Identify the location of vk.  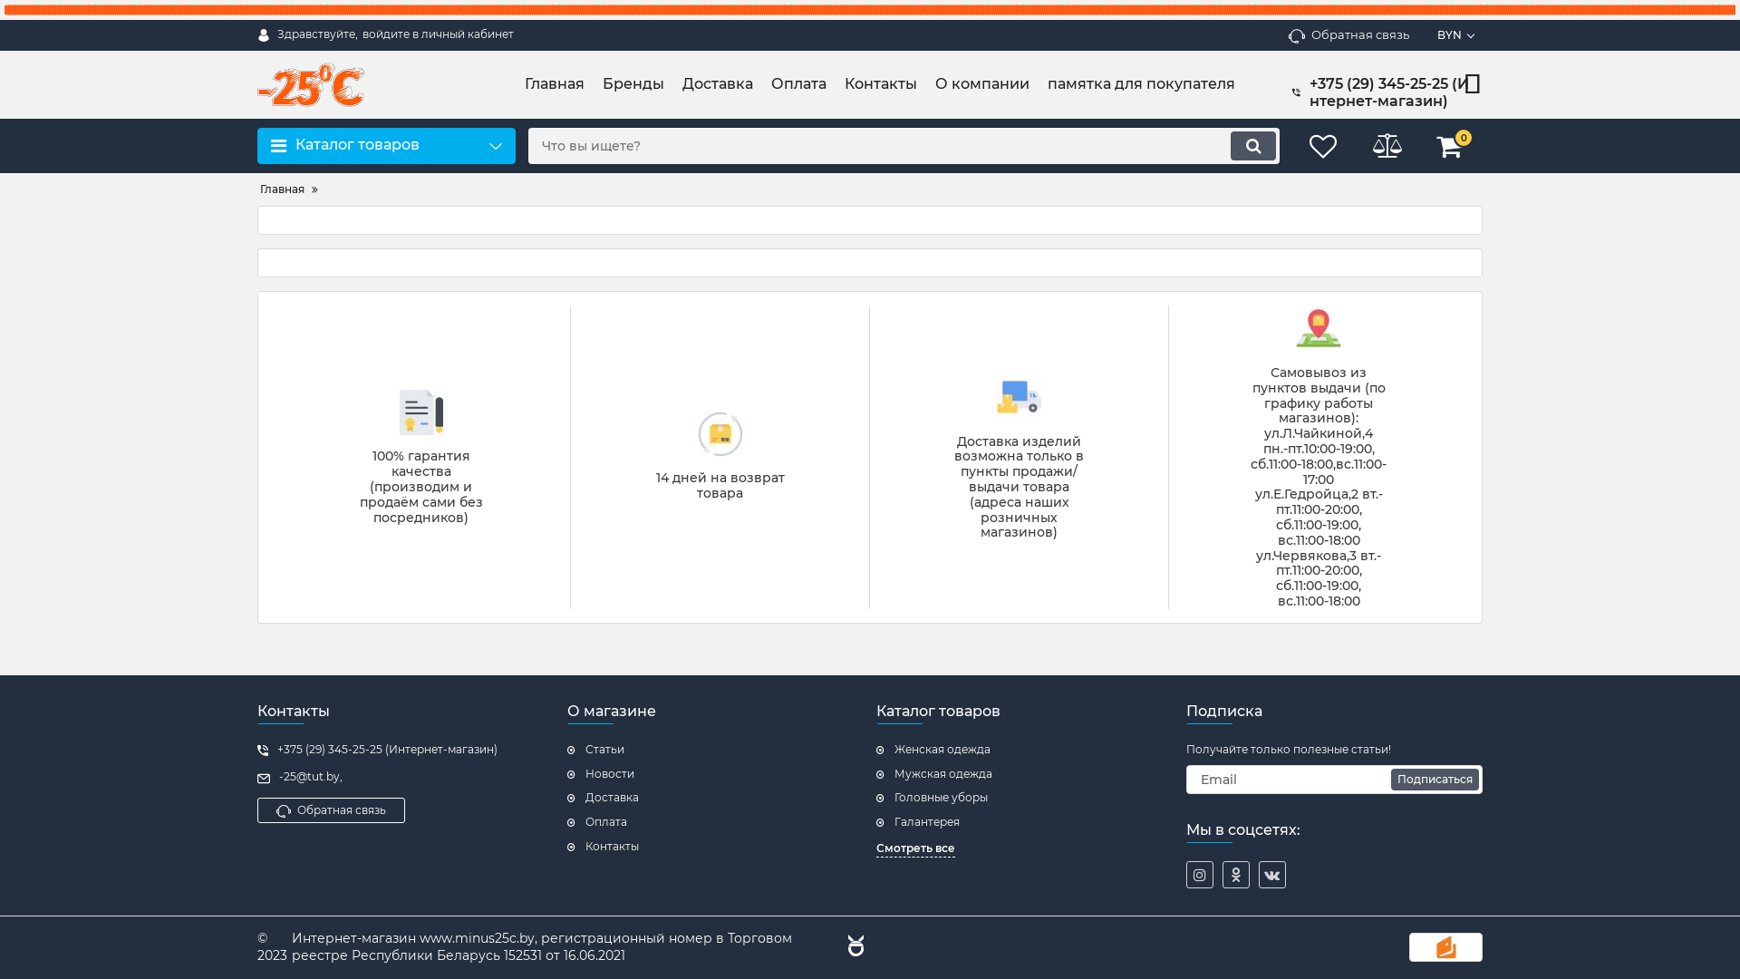
(1271, 875).